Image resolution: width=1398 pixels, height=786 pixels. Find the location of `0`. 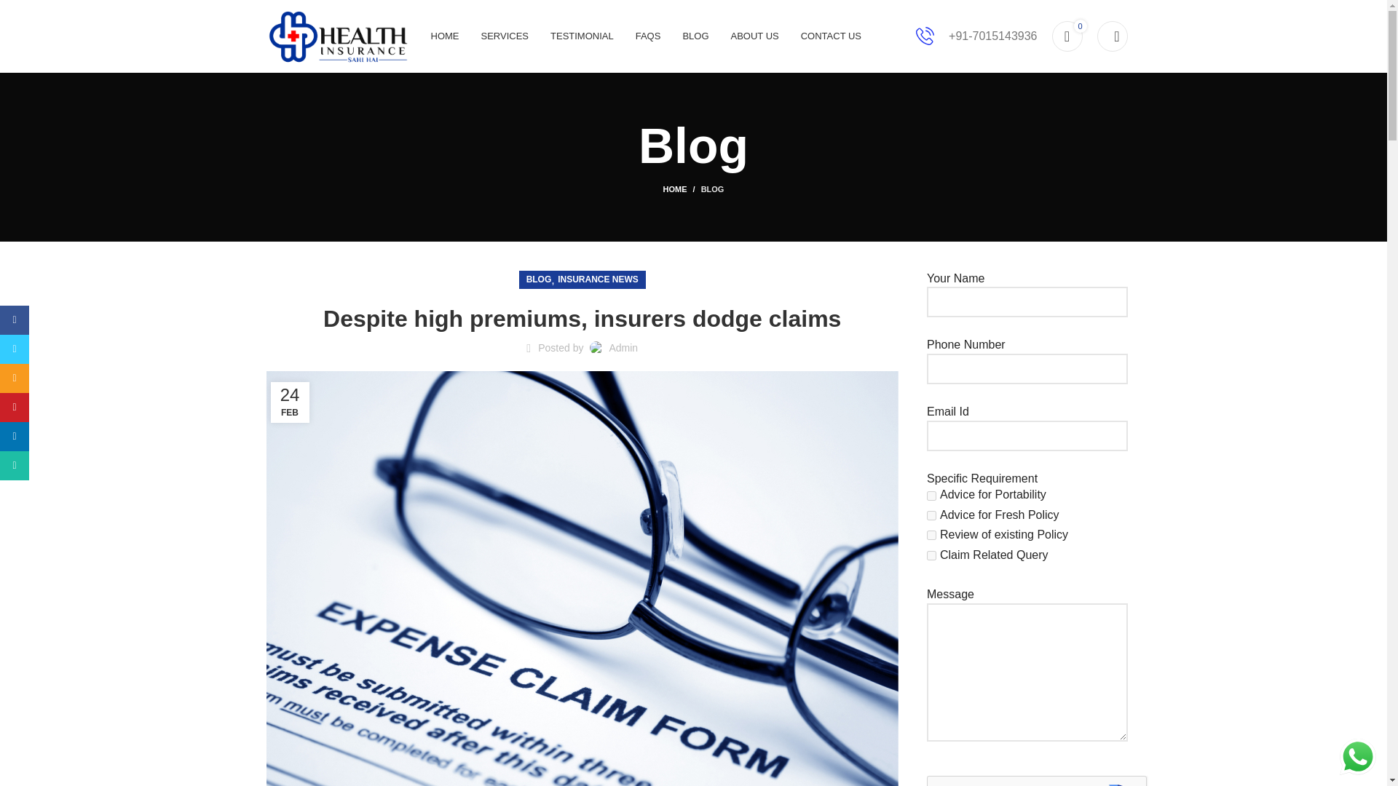

0 is located at coordinates (1066, 36).